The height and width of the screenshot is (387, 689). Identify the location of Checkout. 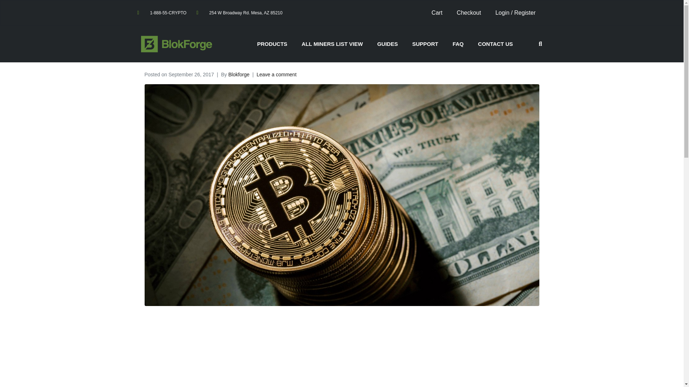
(469, 13).